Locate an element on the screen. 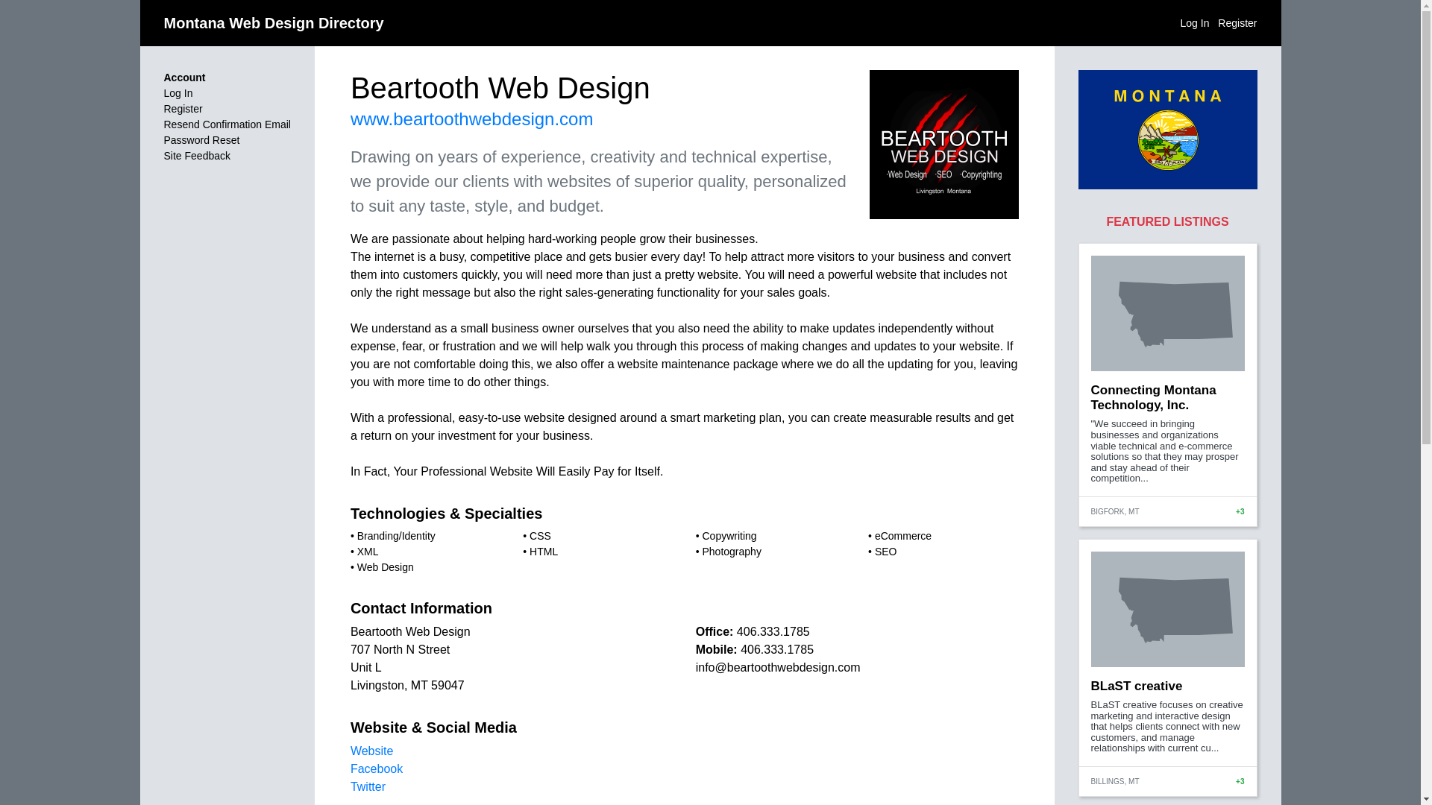 The height and width of the screenshot is (805, 1432). Photography is located at coordinates (731, 552).